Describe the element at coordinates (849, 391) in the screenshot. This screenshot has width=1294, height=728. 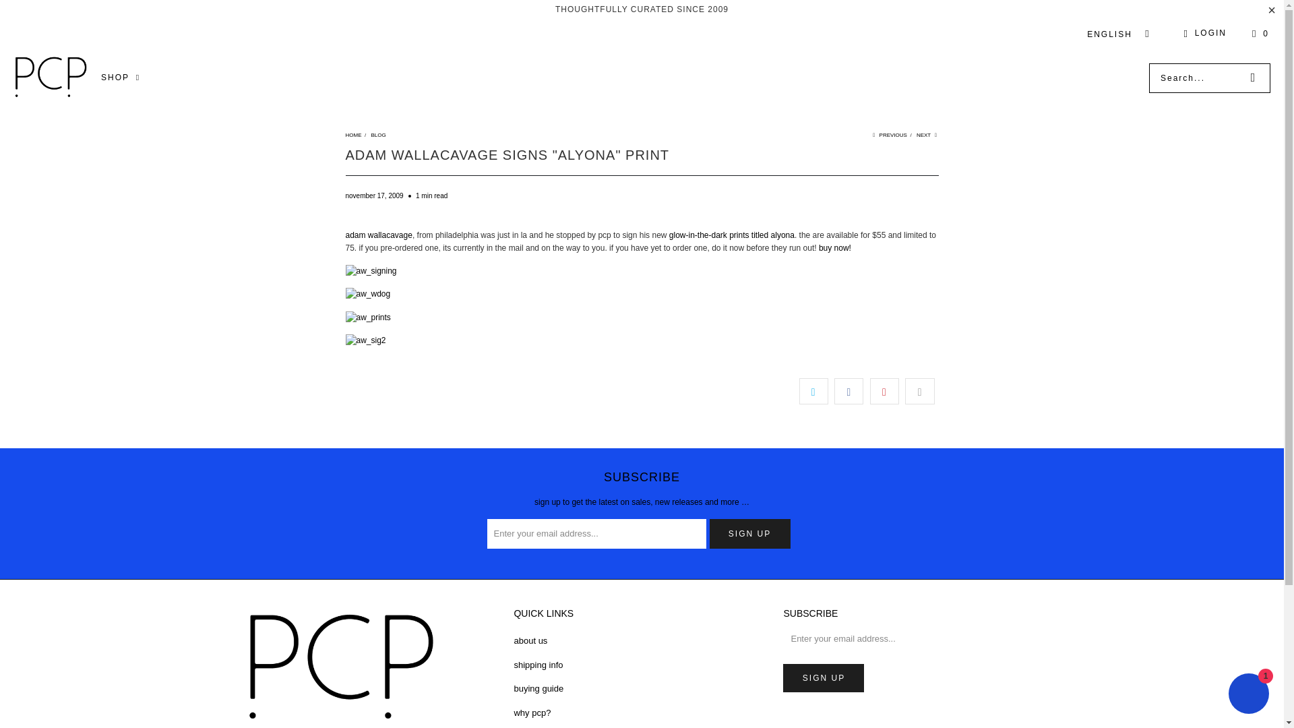
I see `Share this on Facebook` at that location.